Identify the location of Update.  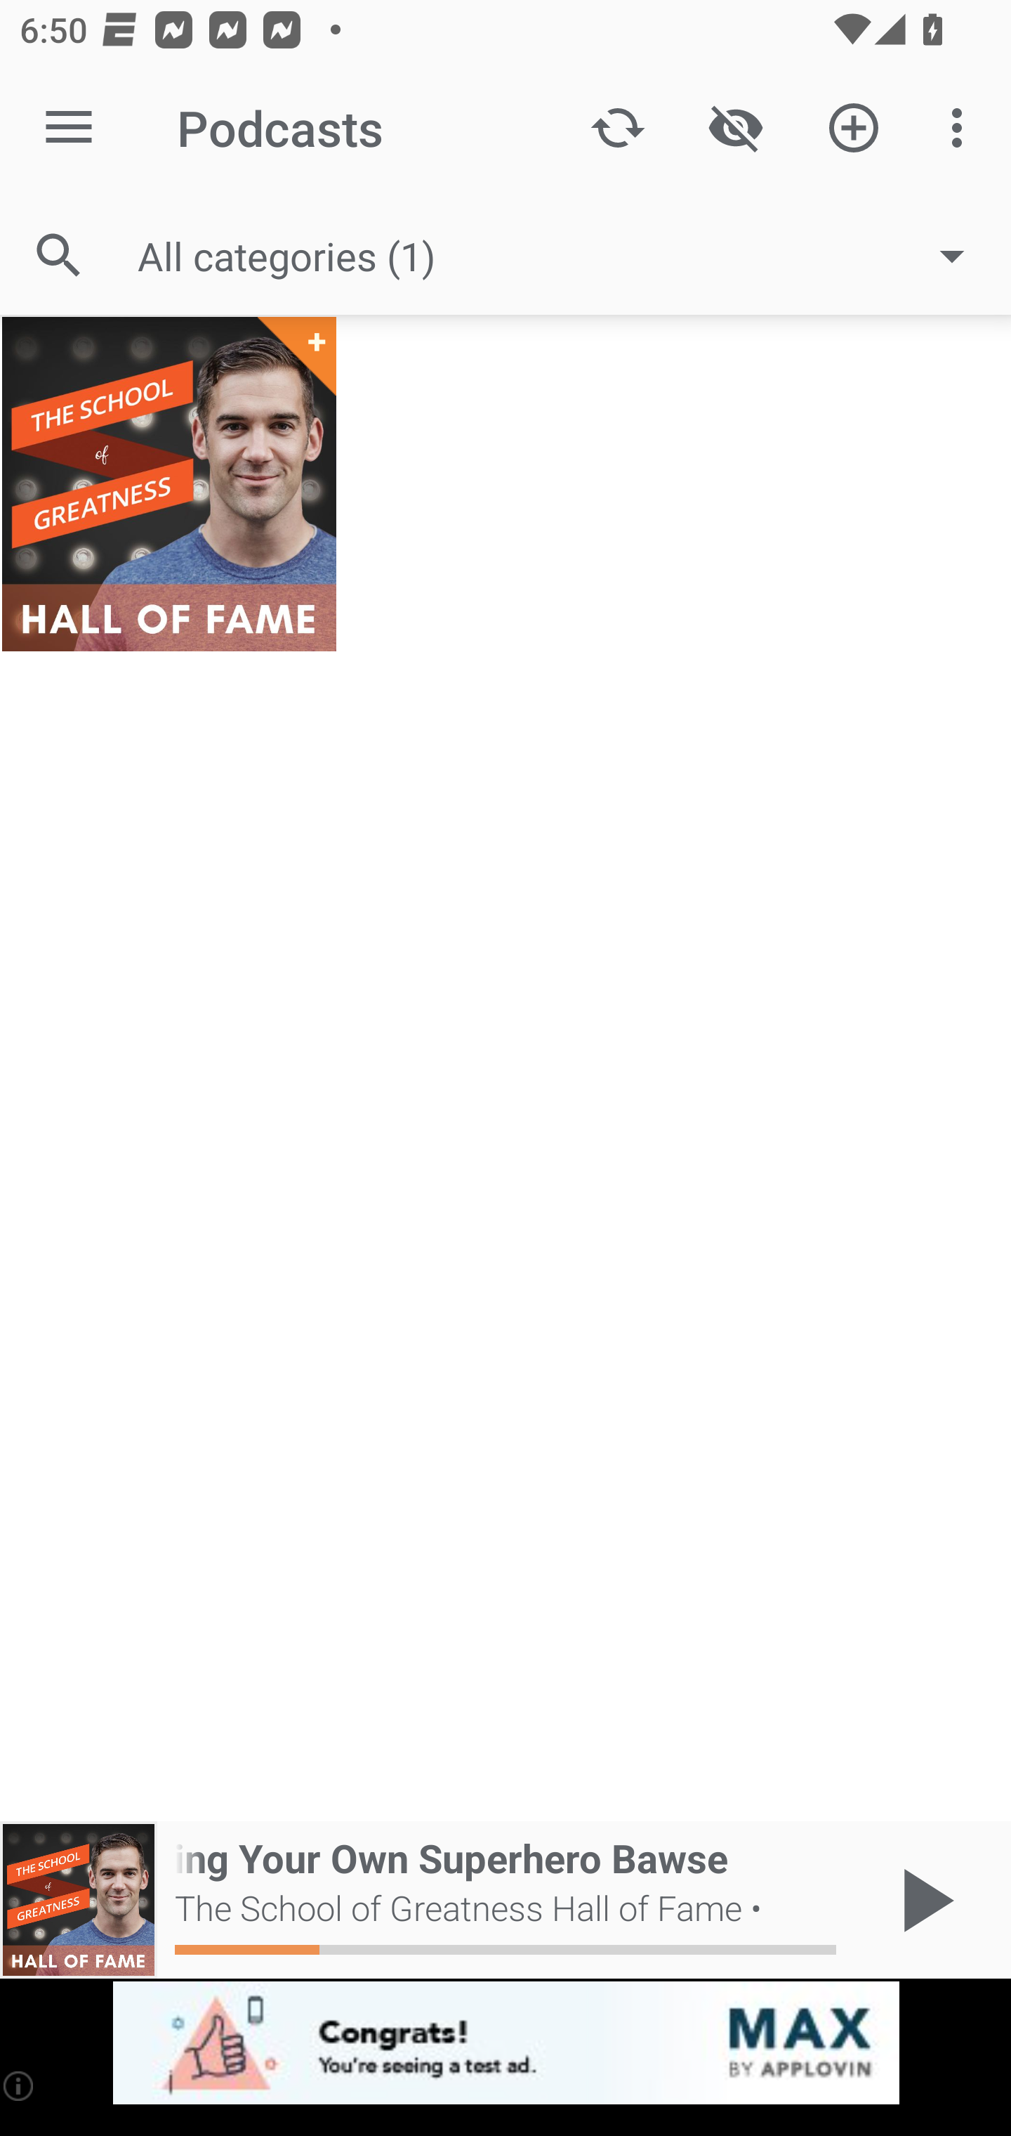
(618, 128).